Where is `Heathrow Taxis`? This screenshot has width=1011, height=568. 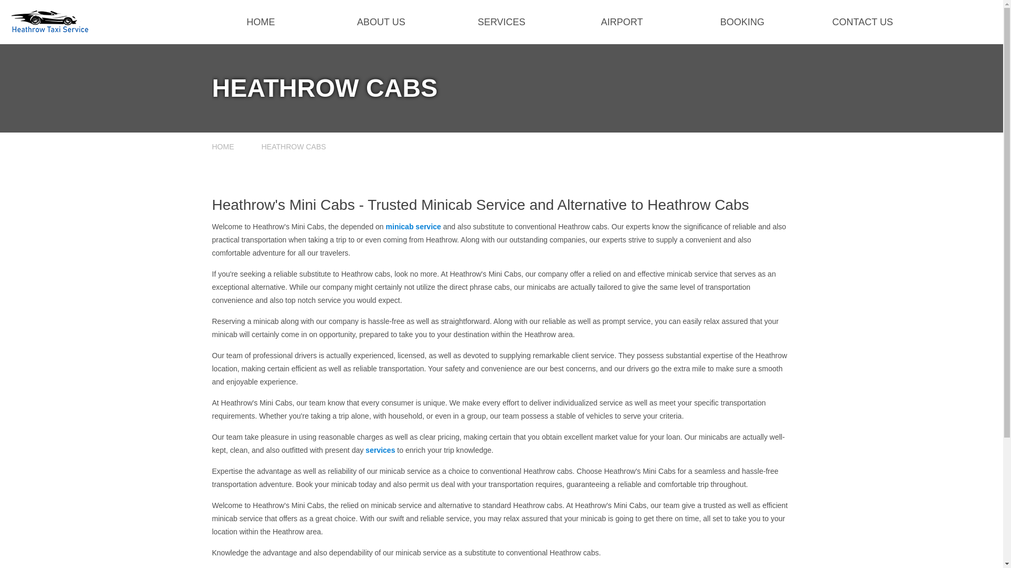 Heathrow Taxis is located at coordinates (381, 22).